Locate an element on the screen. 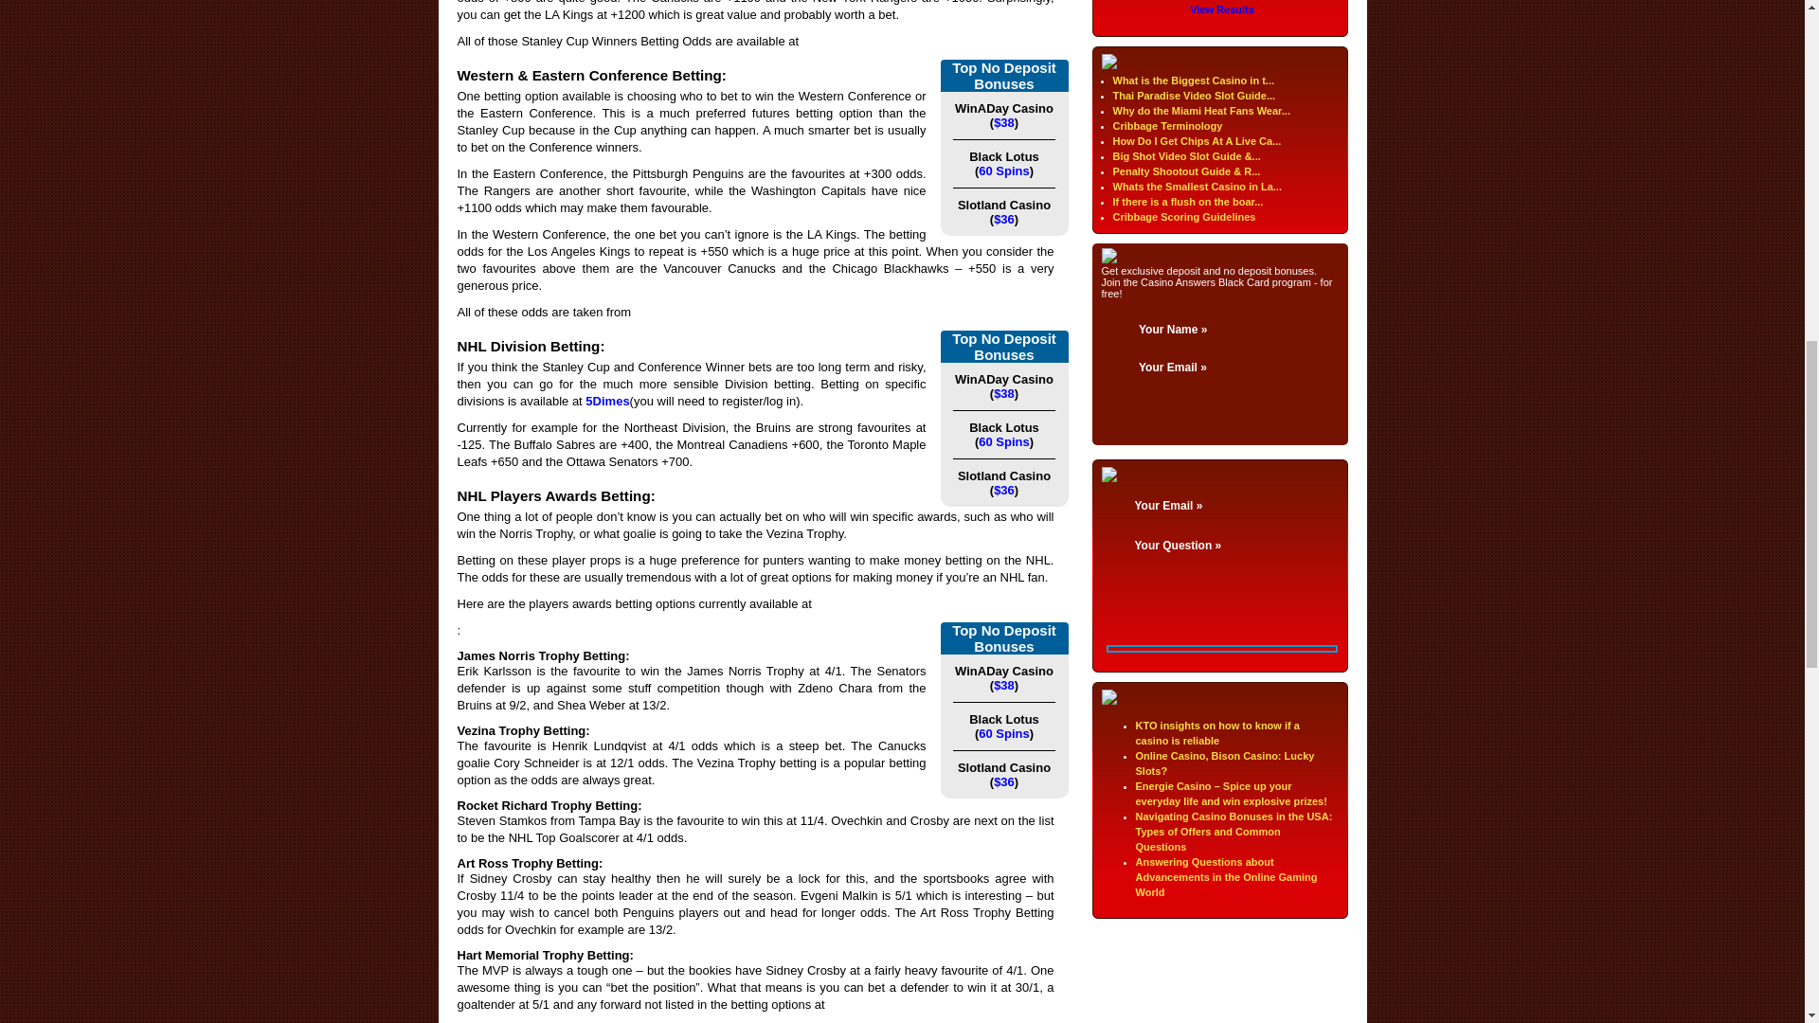  Whats the Smallest Casino in Las Vegas? is located at coordinates (1196, 187).